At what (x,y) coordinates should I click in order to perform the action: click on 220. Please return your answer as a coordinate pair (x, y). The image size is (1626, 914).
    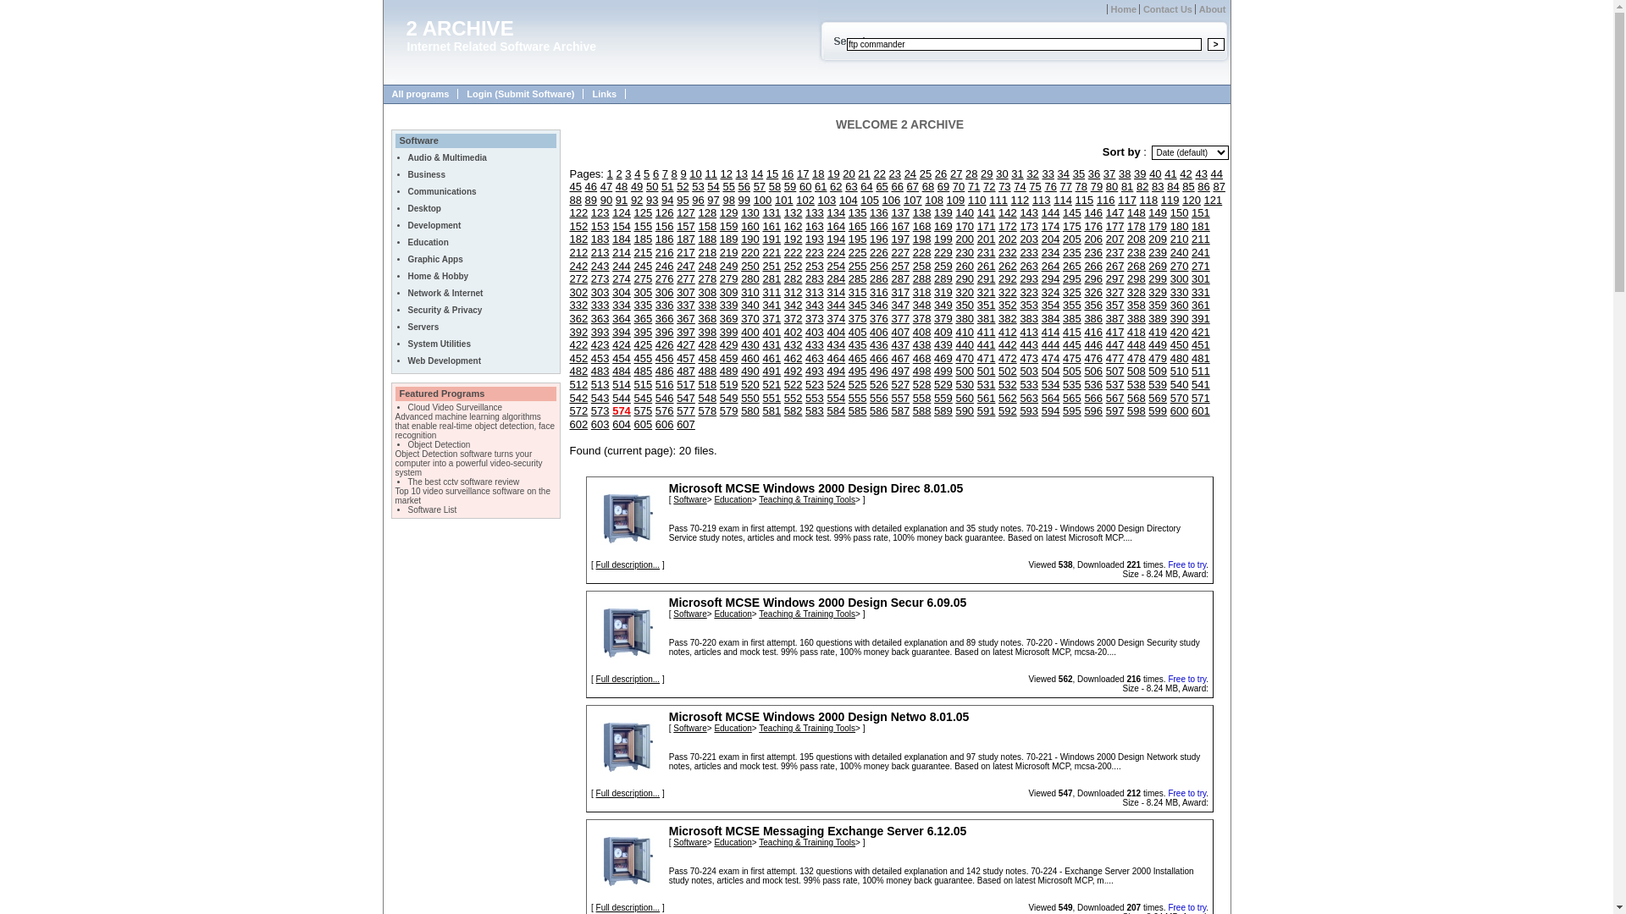
    Looking at the image, I should click on (750, 252).